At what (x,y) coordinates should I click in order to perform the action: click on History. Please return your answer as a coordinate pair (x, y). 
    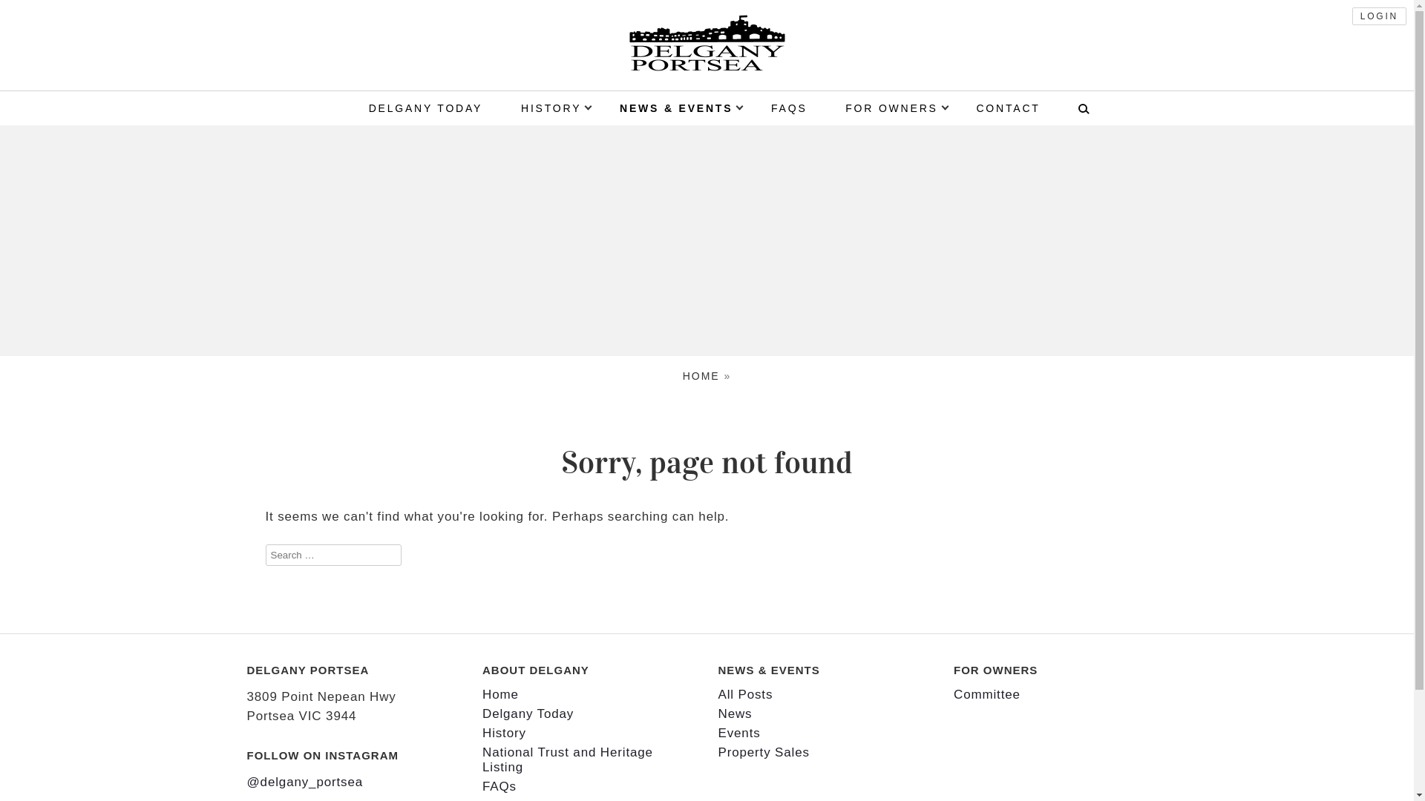
    Looking at the image, I should click on (505, 733).